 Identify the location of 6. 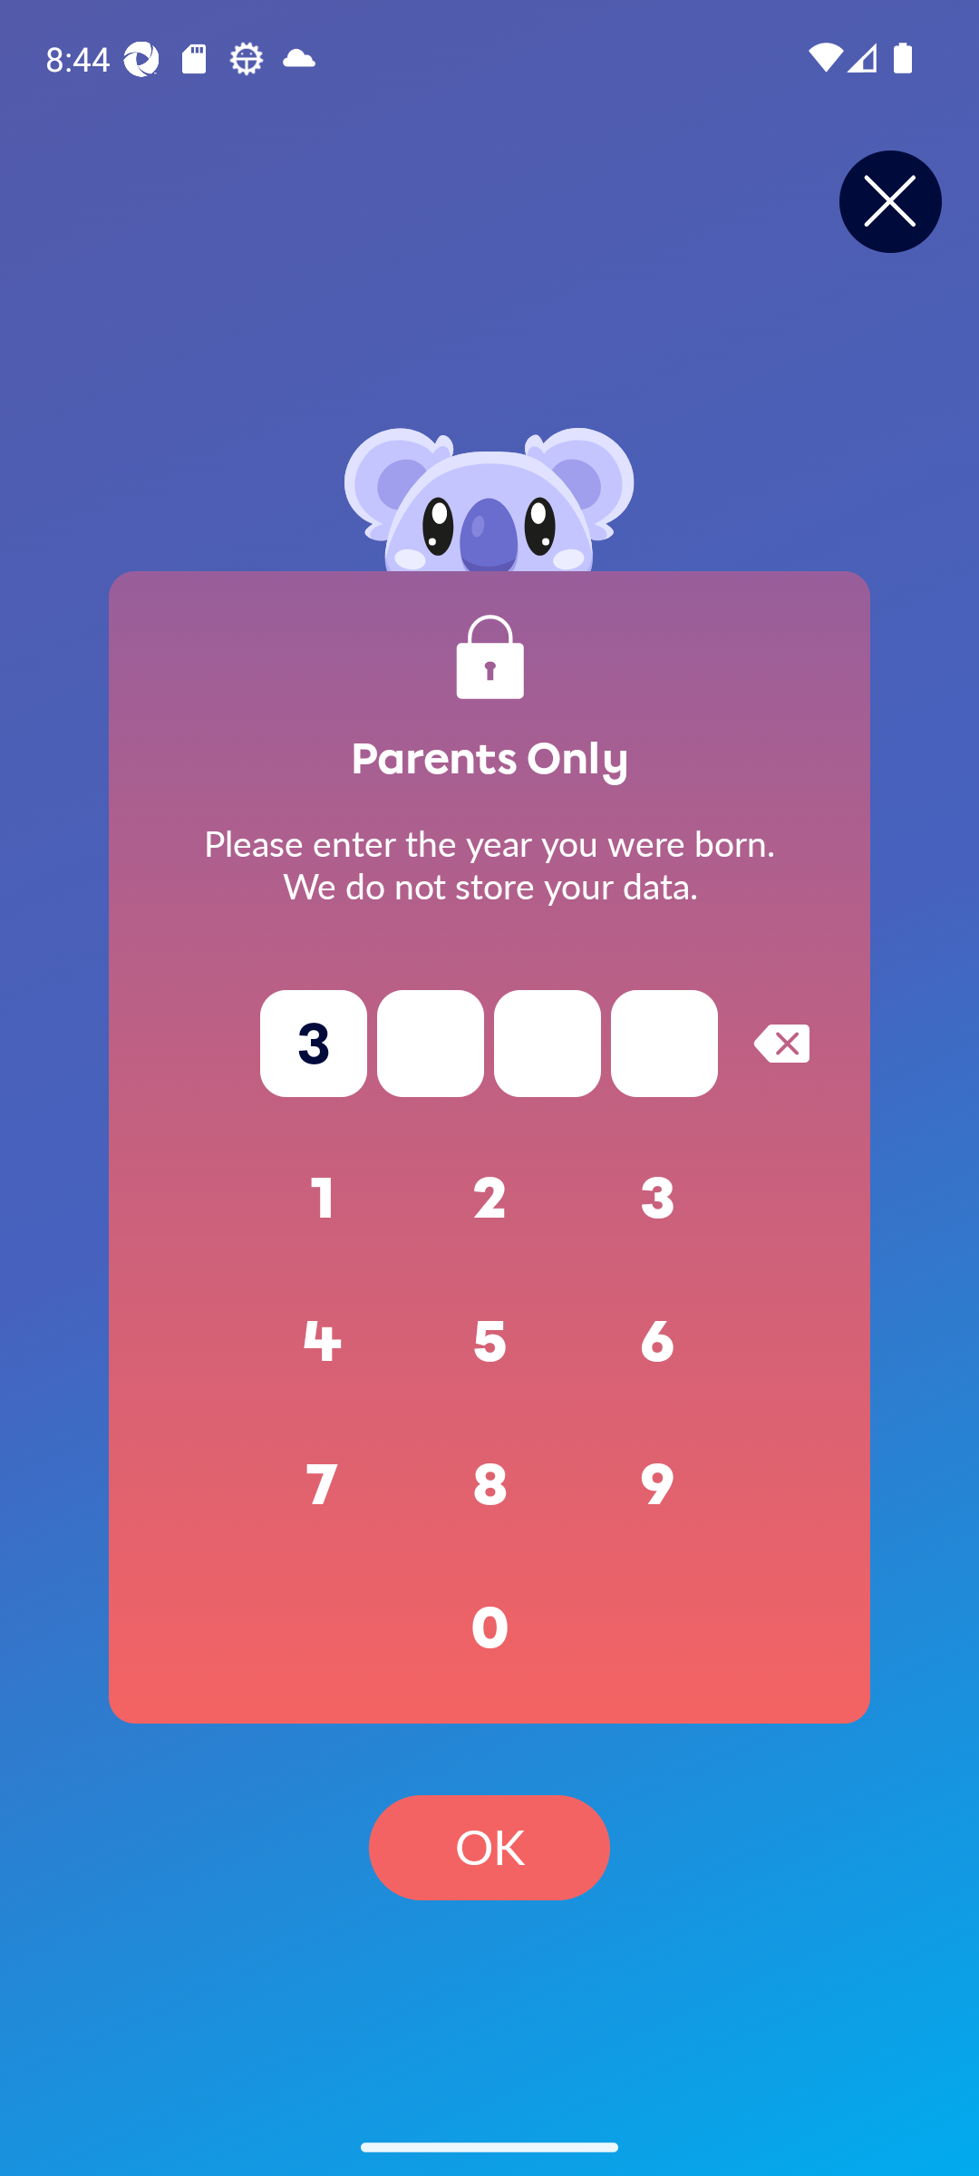
(658, 1342).